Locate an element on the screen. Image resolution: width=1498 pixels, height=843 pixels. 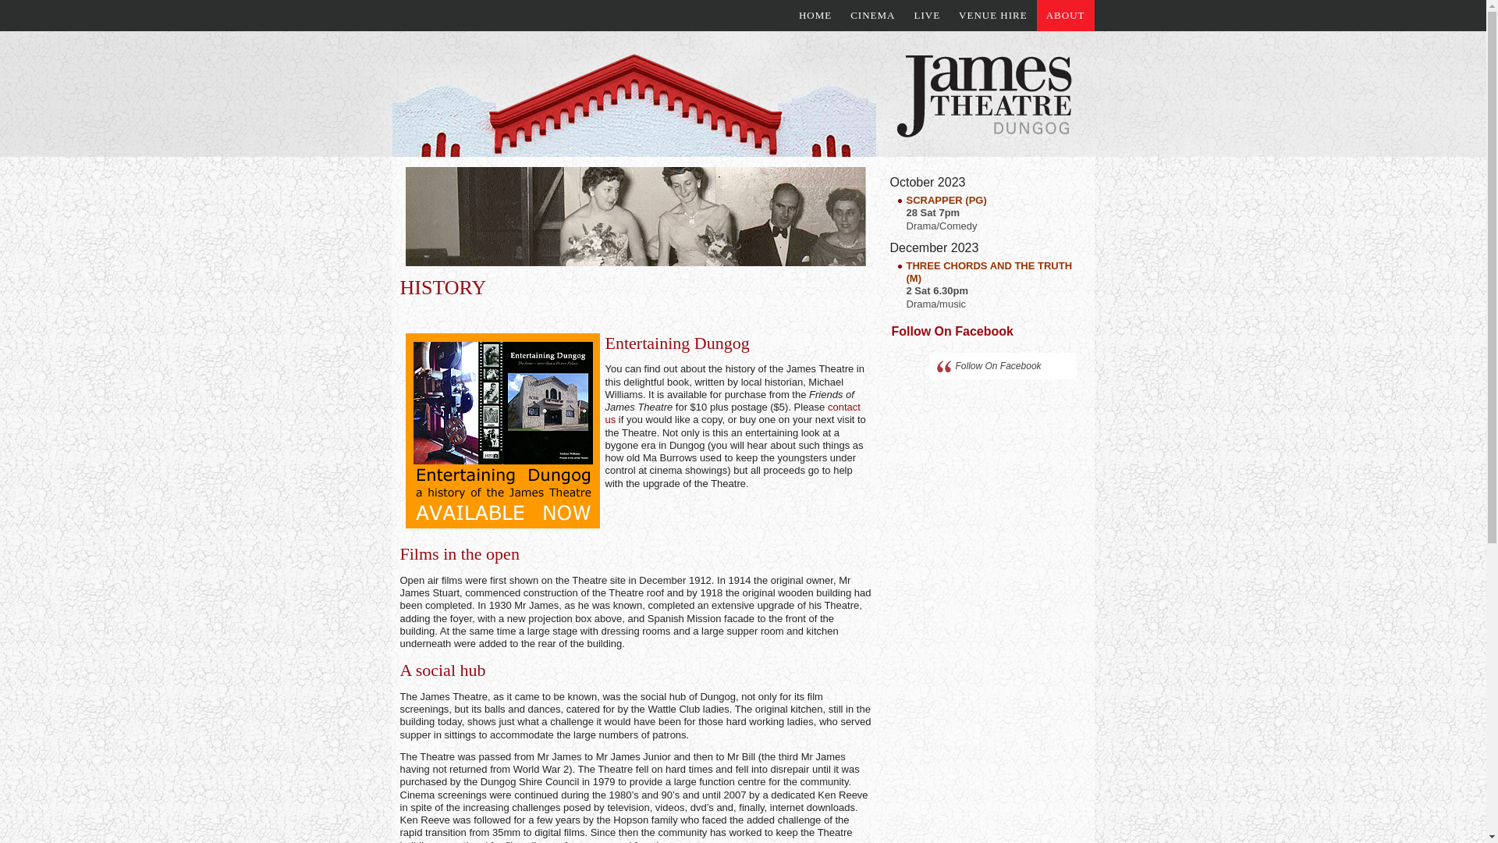
CINEMA is located at coordinates (872, 16).